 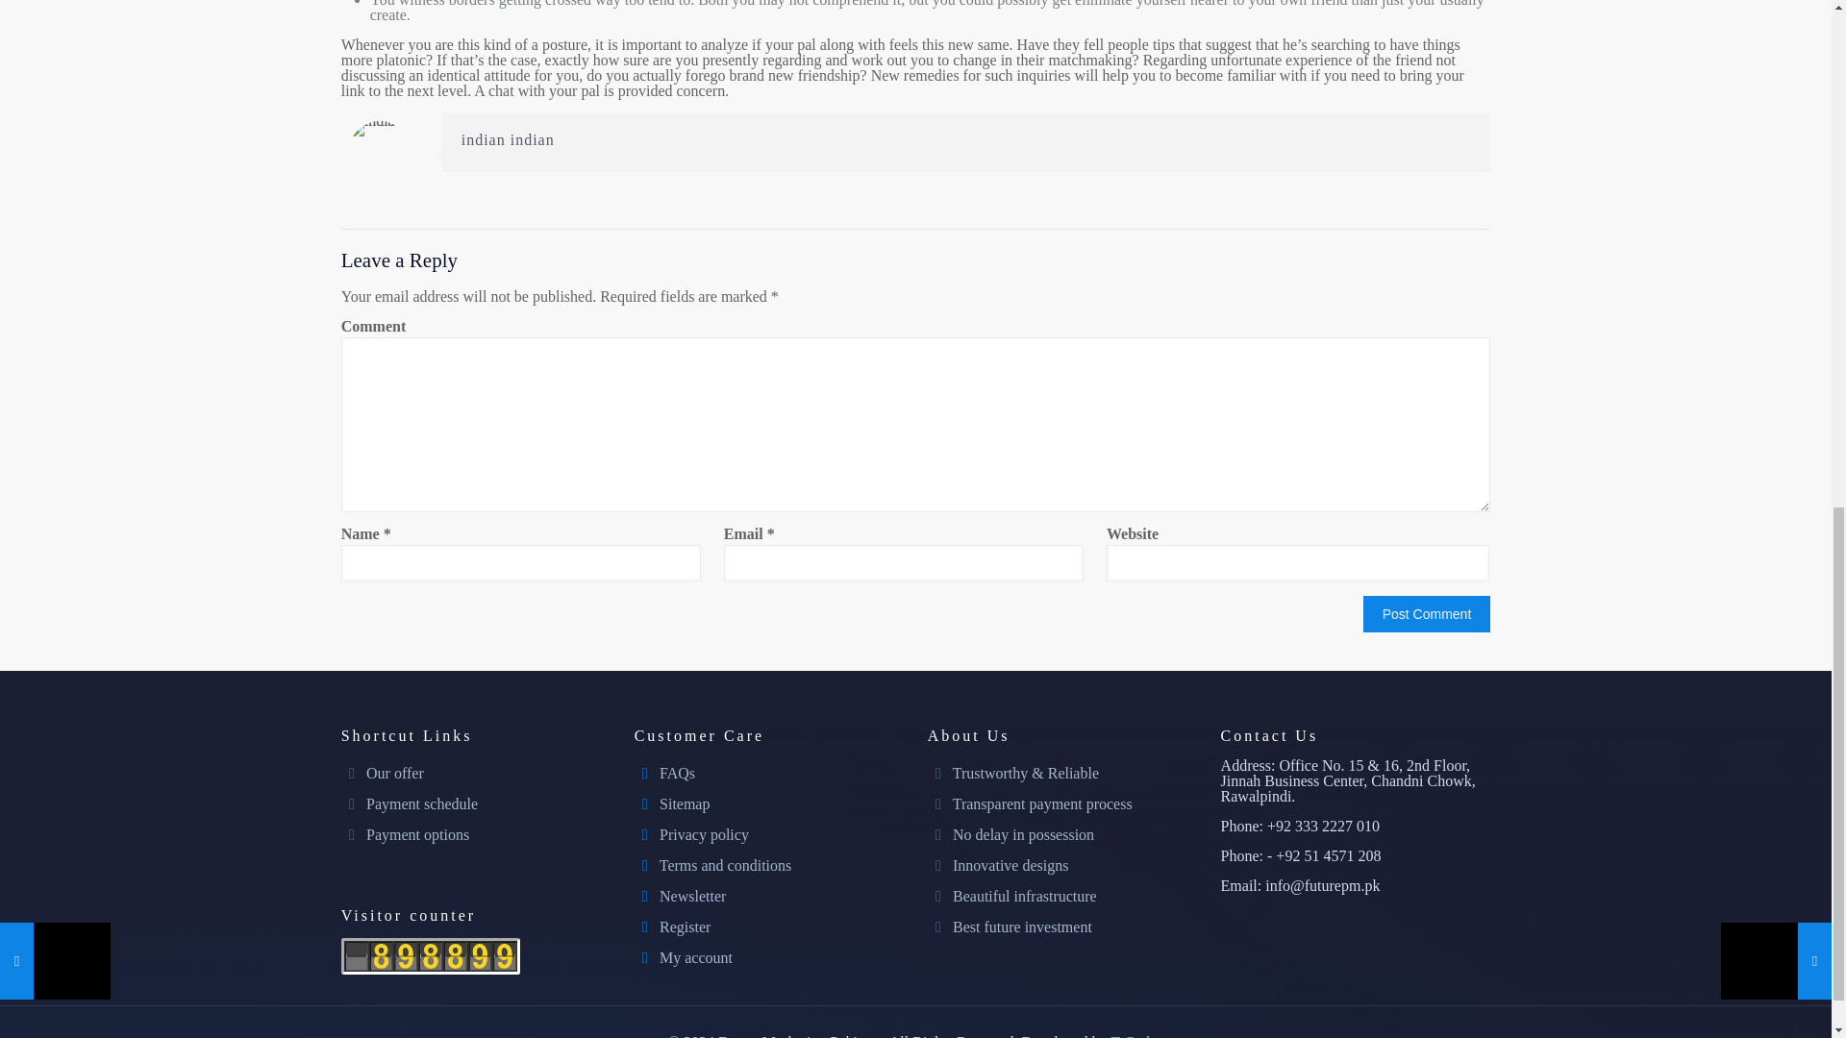 What do you see at coordinates (692, 896) in the screenshot?
I see `Newsletter` at bounding box center [692, 896].